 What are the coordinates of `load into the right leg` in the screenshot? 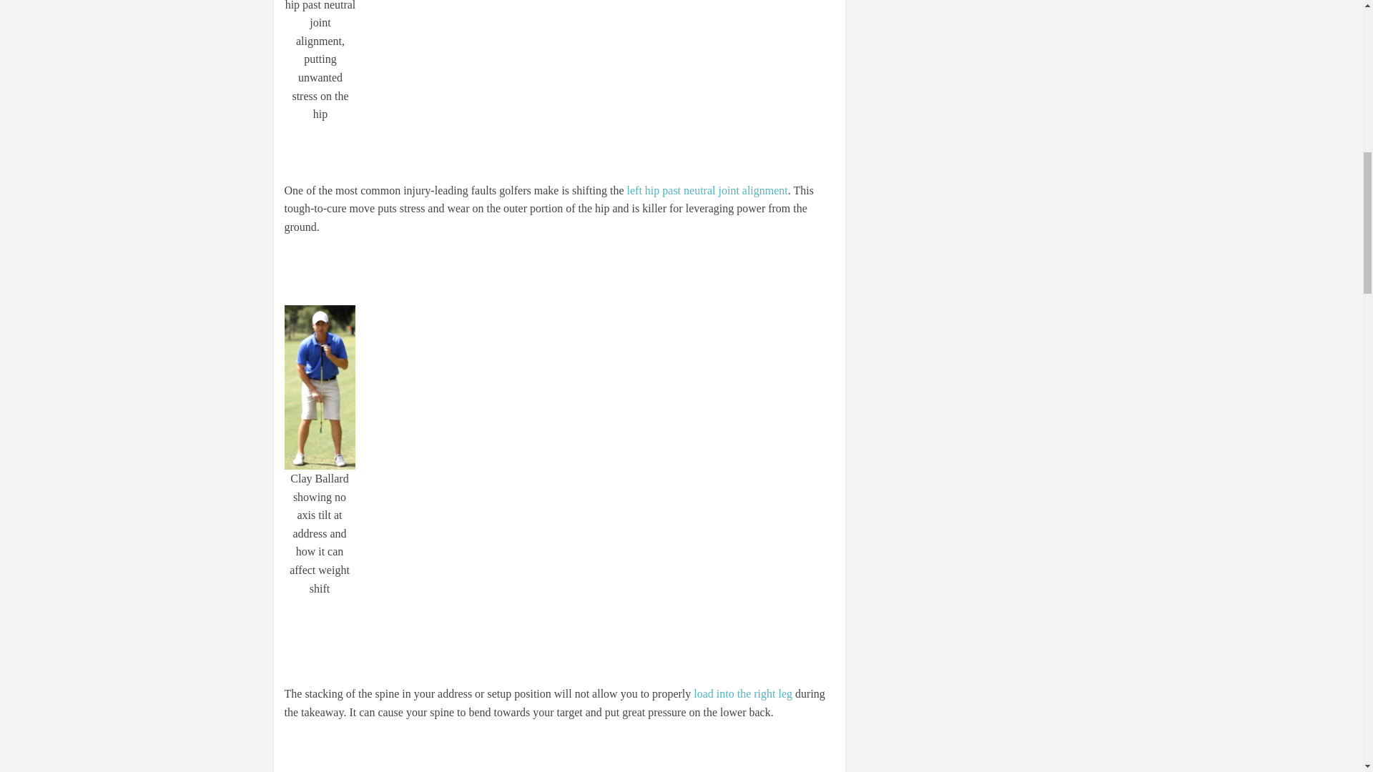 It's located at (742, 693).